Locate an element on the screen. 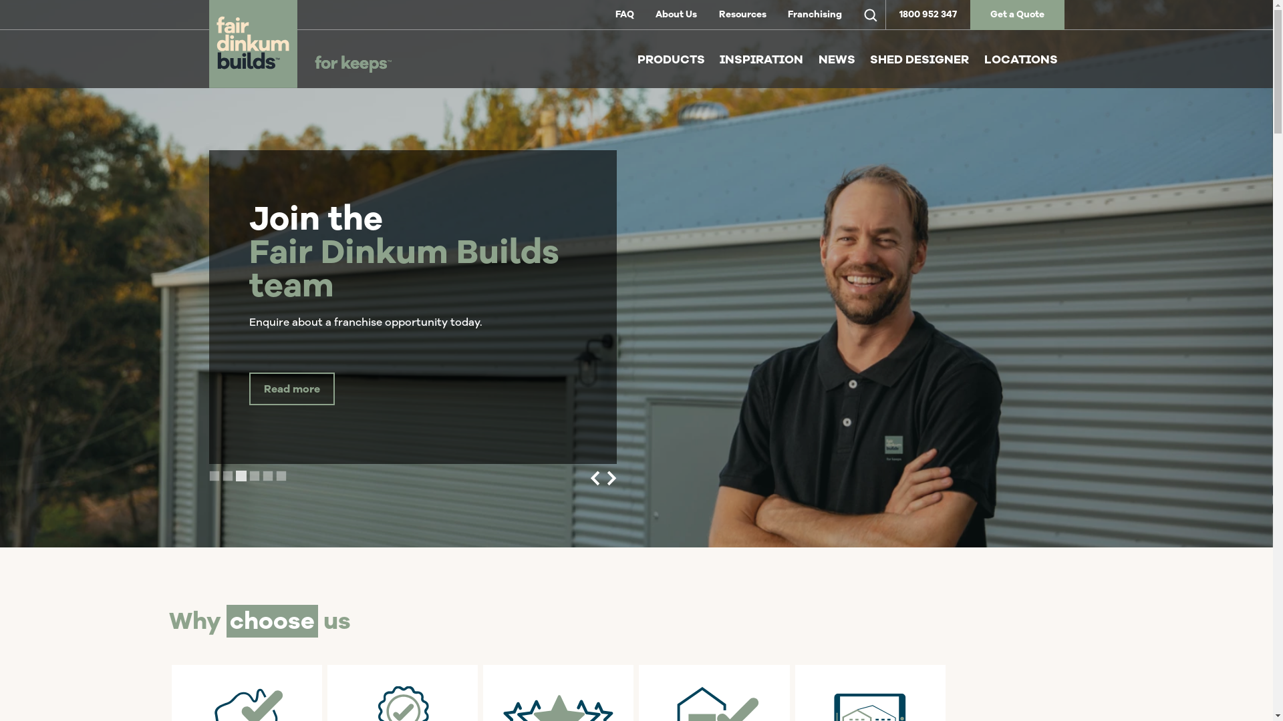 The height and width of the screenshot is (721, 1283). About Us is located at coordinates (676, 15).